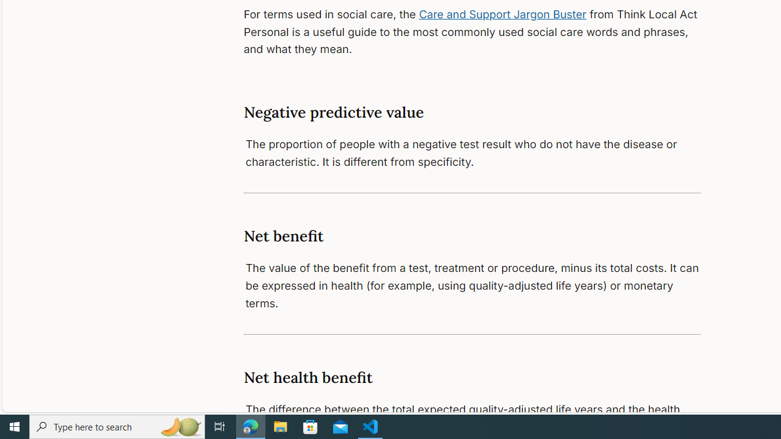 This screenshot has width=781, height=439. Describe the element at coordinates (503, 13) in the screenshot. I see `Care and Support Jargon Buster` at that location.